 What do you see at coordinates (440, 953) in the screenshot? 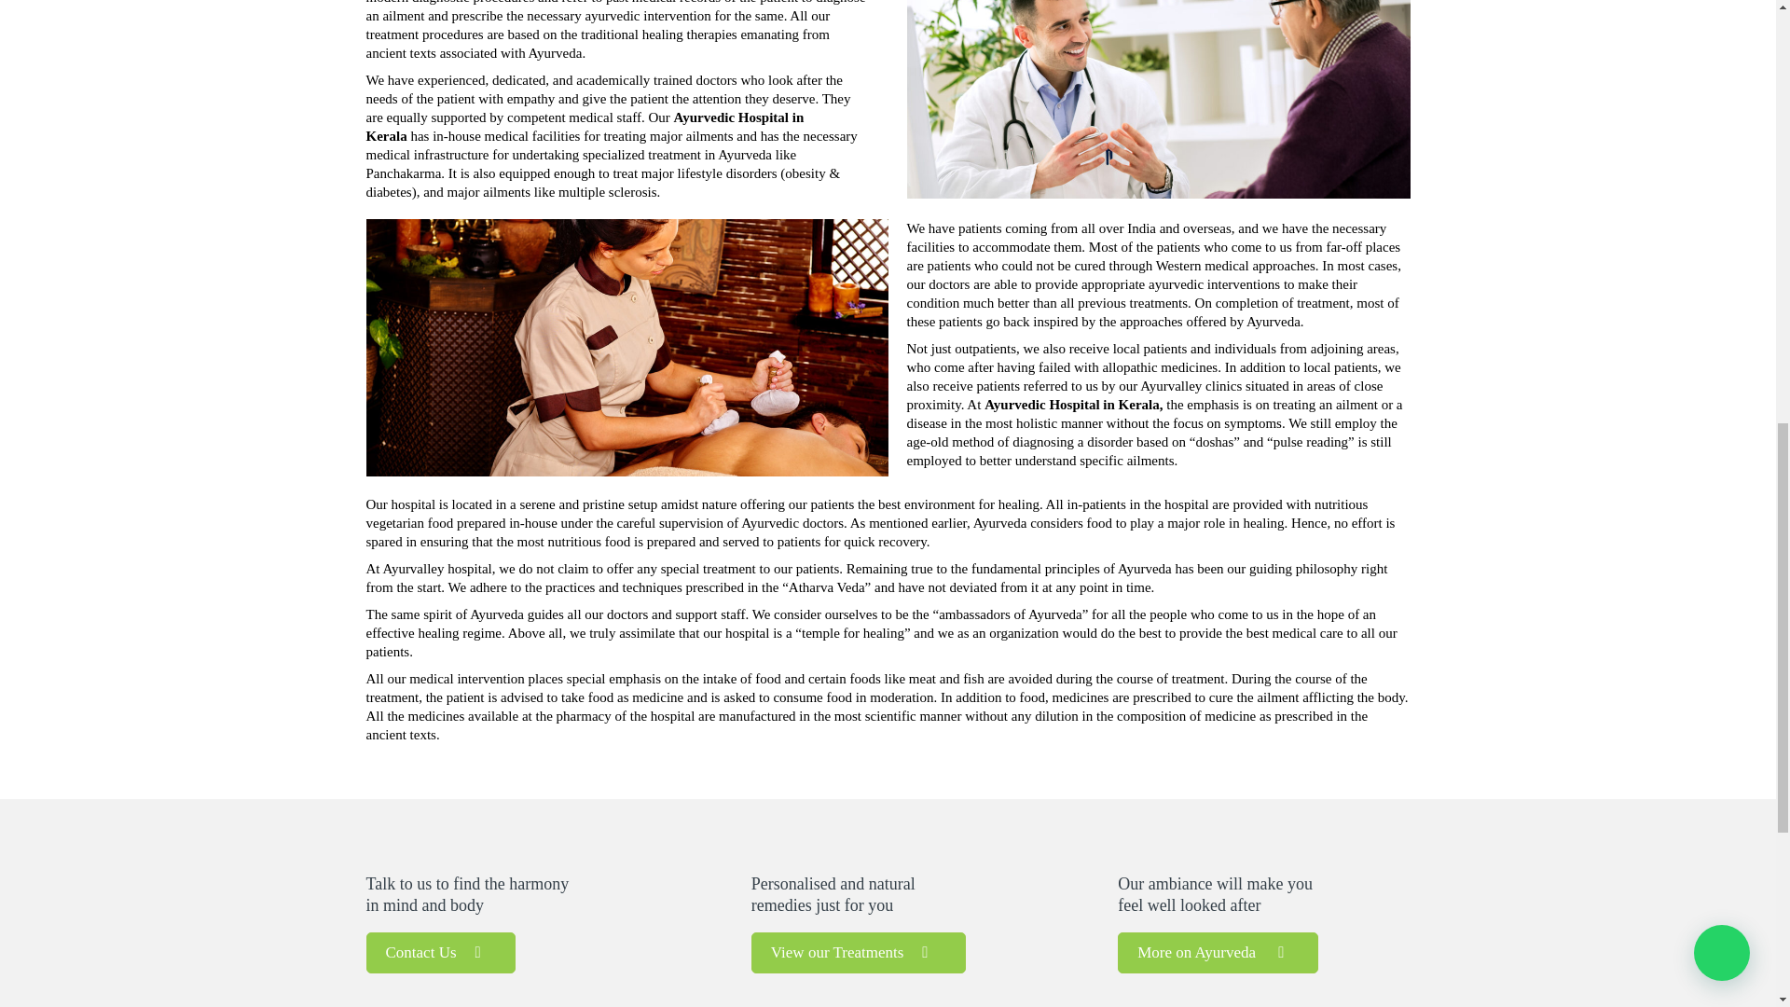
I see `Contact Us` at bounding box center [440, 953].